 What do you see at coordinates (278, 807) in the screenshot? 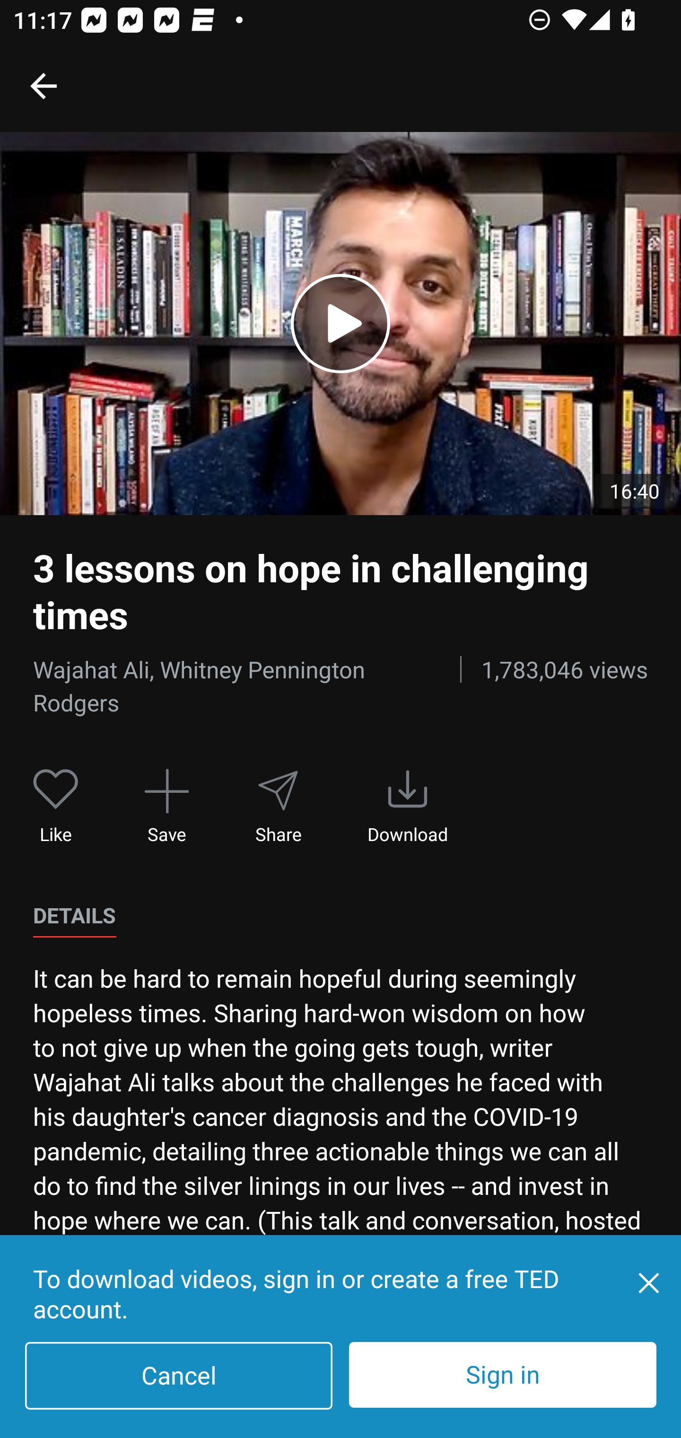
I see `Share` at bounding box center [278, 807].